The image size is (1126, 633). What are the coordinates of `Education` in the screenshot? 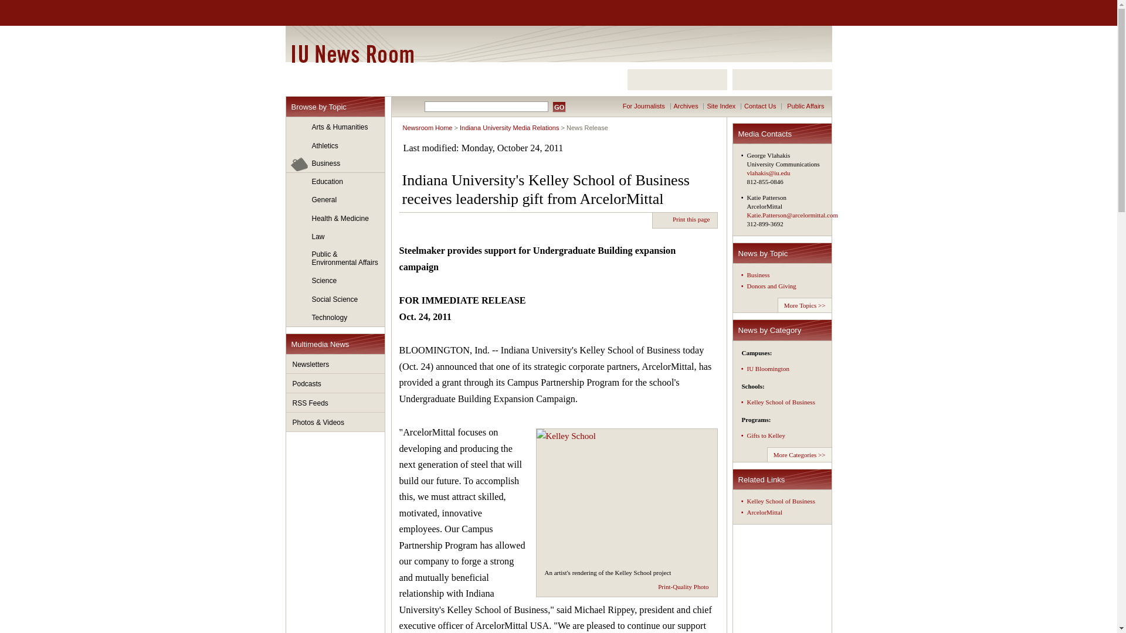 It's located at (335, 182).